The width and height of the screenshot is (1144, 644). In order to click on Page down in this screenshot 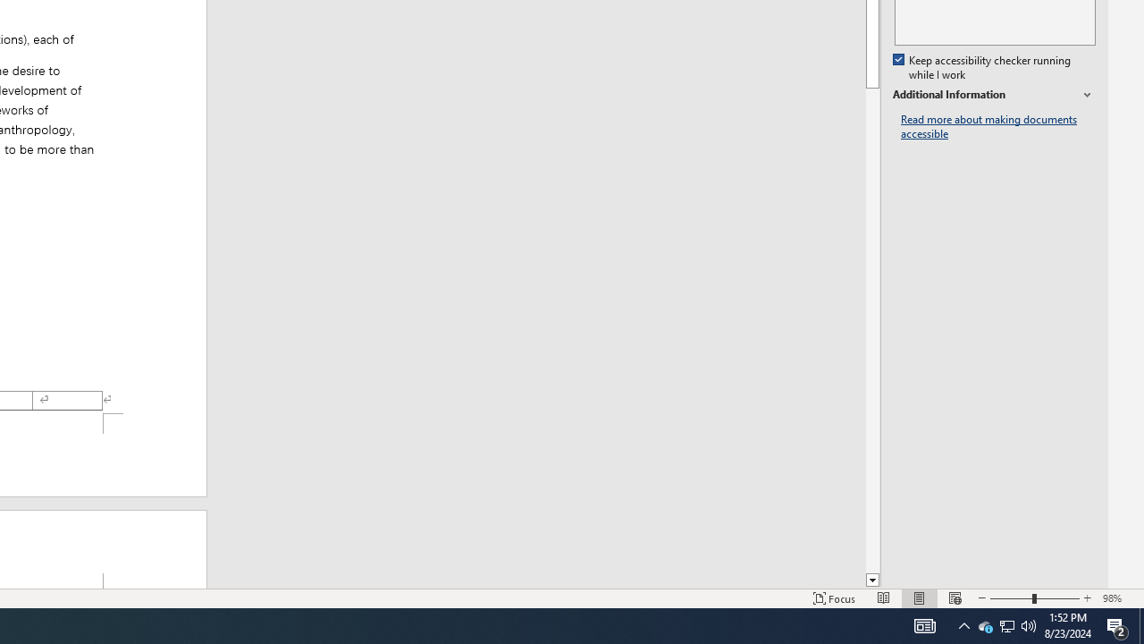, I will do `click(872, 331)`.